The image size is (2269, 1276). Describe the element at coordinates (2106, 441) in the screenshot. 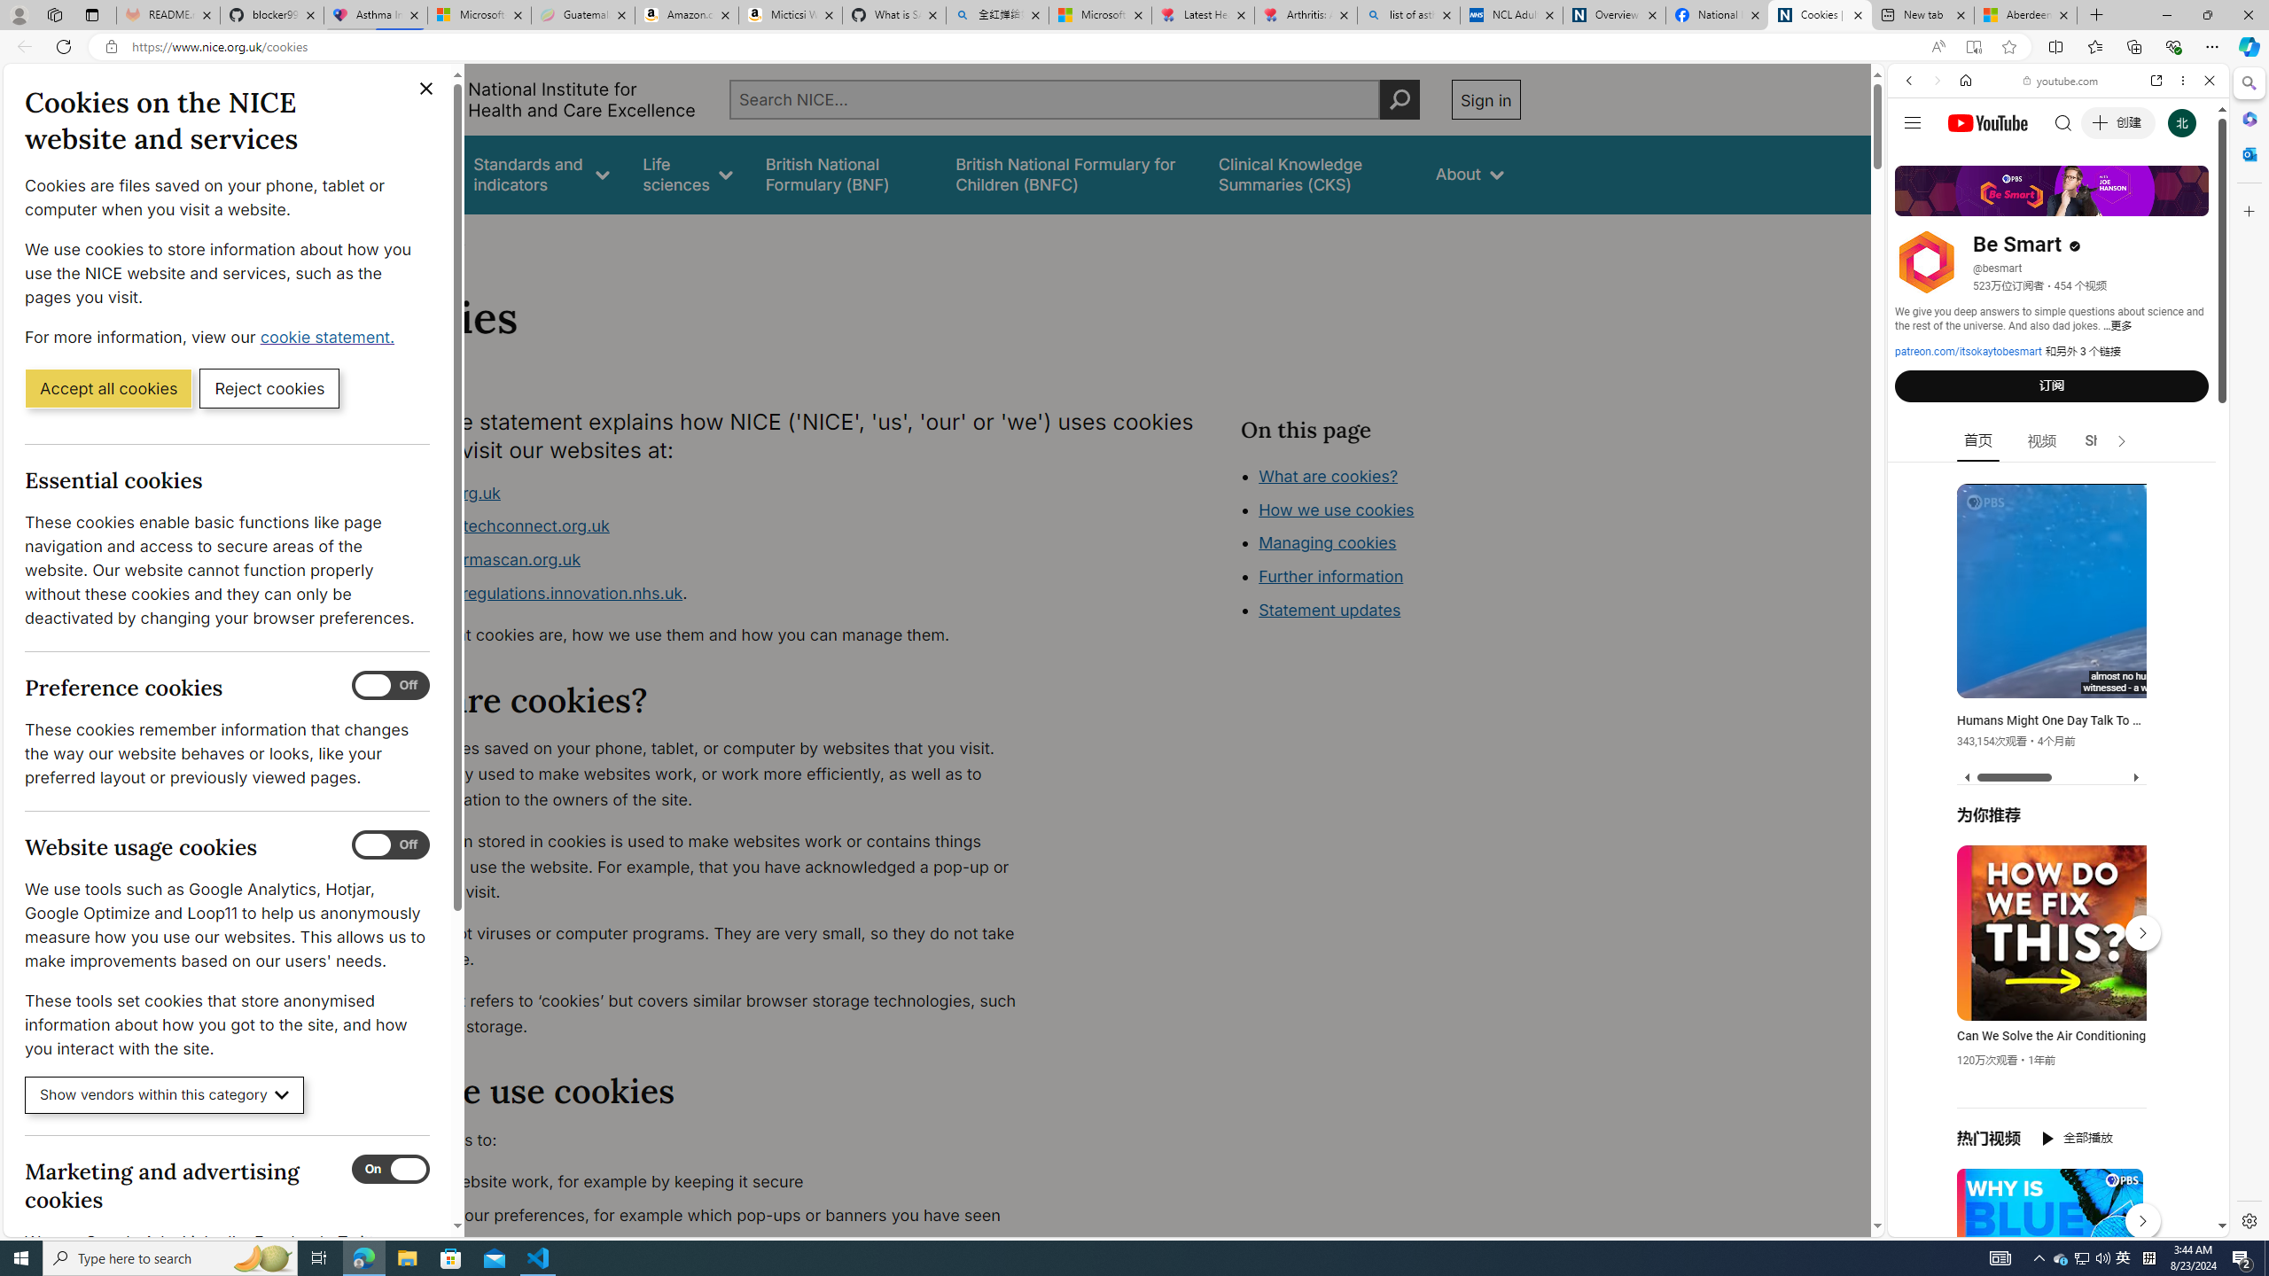

I see `Shorts` at that location.